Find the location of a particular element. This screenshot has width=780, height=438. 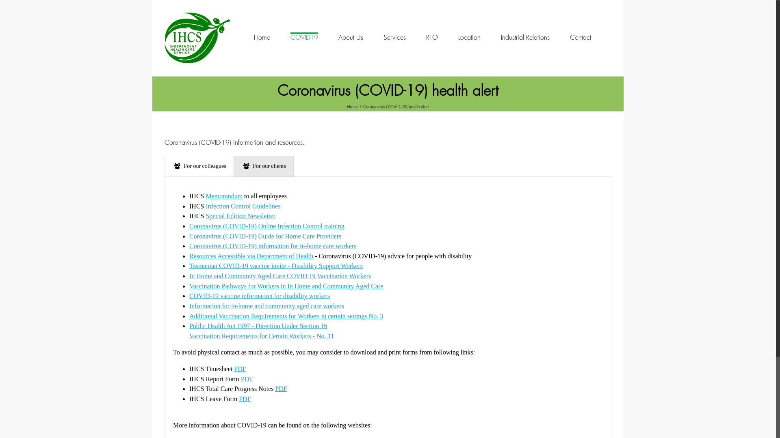

COVID-19 vaccine information for disability workers is located at coordinates (260, 296).